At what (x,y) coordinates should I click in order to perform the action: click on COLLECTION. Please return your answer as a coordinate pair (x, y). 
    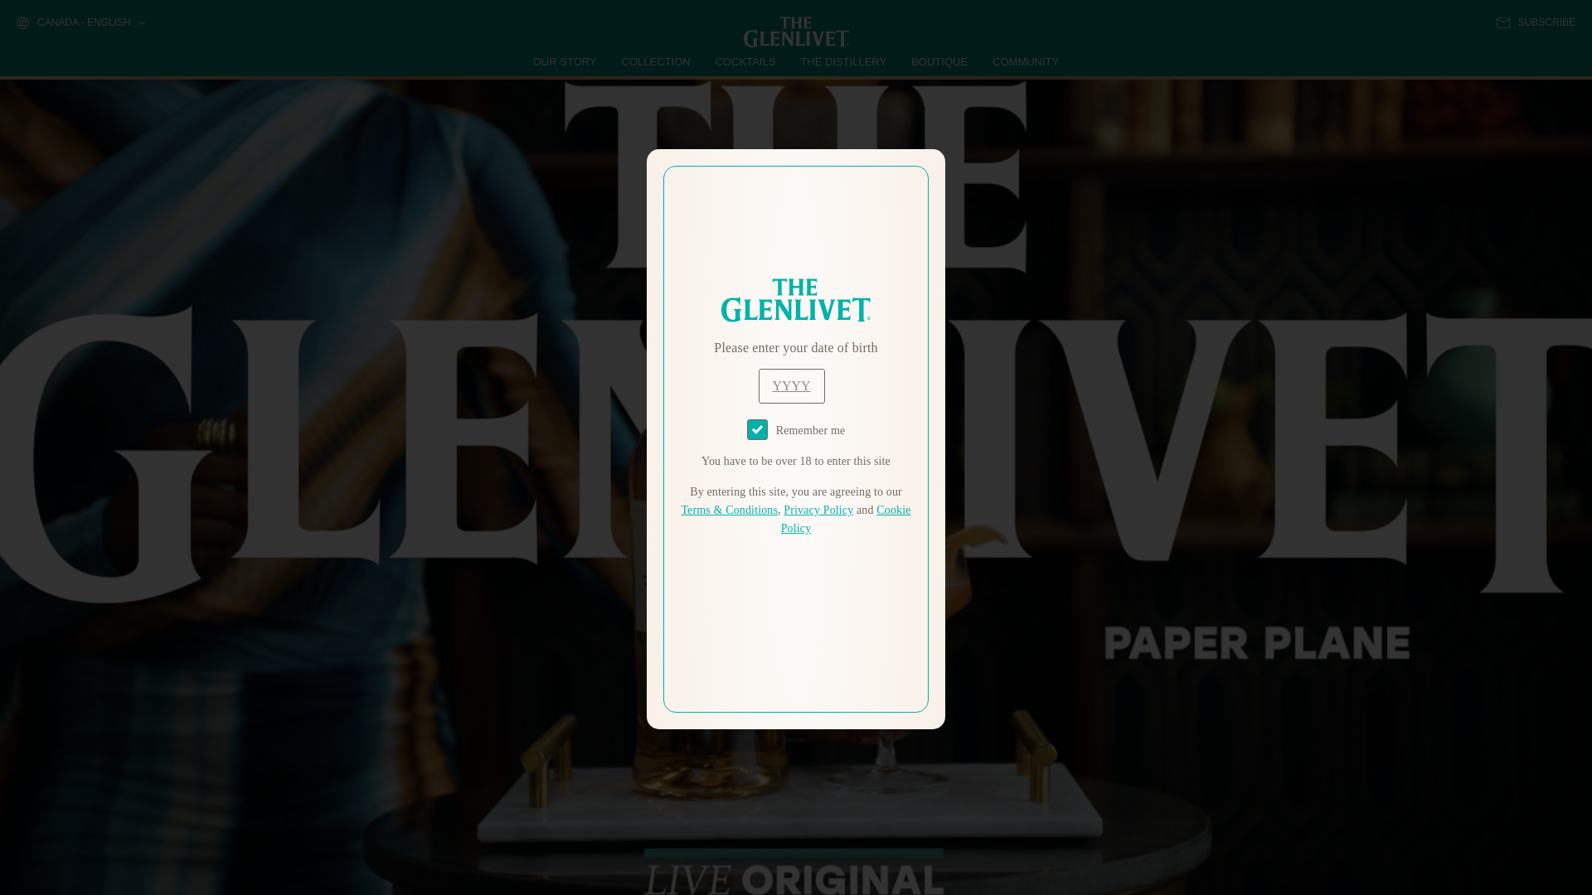
    Looking at the image, I should click on (657, 61).